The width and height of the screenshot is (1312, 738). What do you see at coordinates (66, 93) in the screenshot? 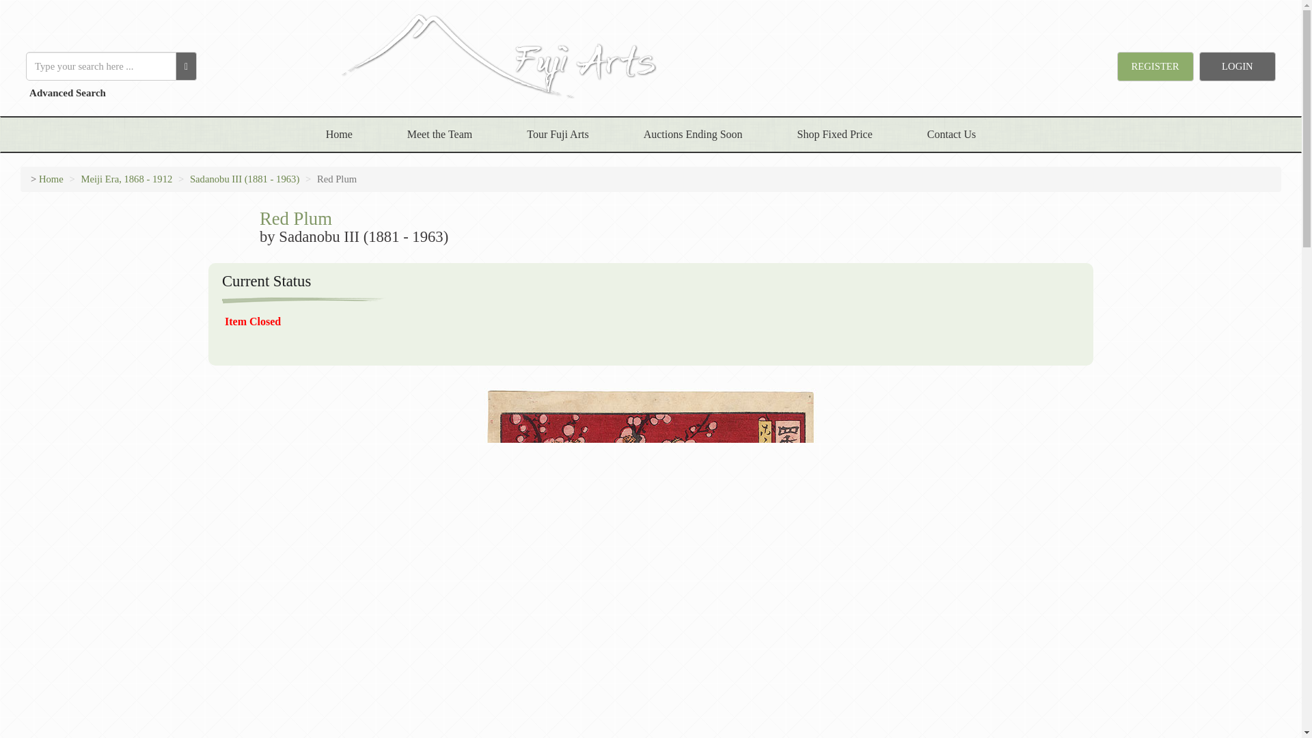
I see `Advanced Search` at bounding box center [66, 93].